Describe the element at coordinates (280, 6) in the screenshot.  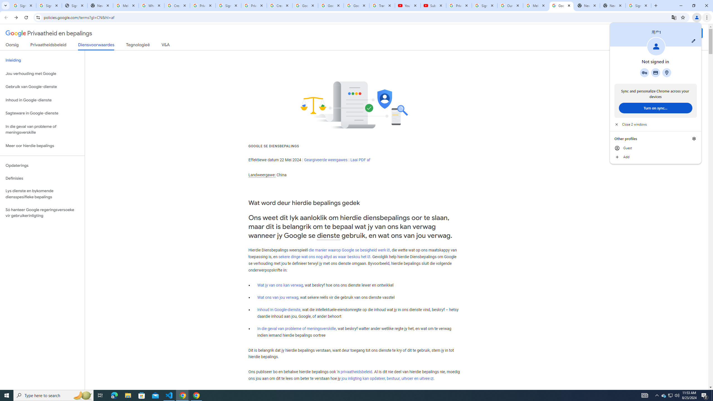
I see `Create your Google Account` at that location.